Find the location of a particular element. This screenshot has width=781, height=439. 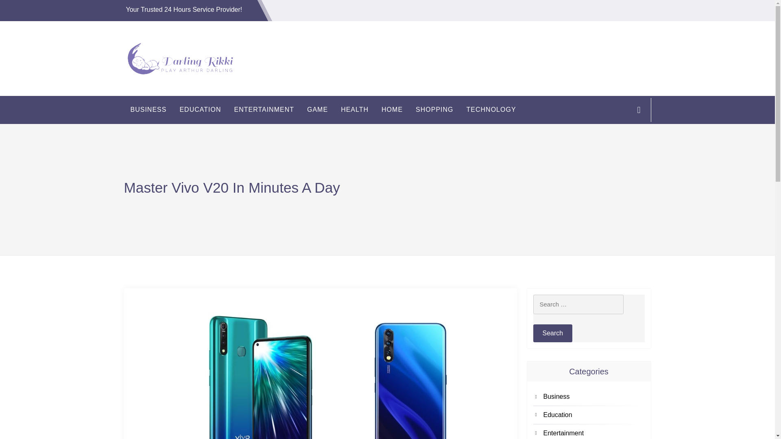

HOME is located at coordinates (392, 110).